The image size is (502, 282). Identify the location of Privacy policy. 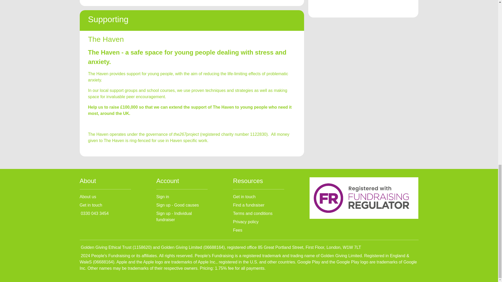
(246, 222).